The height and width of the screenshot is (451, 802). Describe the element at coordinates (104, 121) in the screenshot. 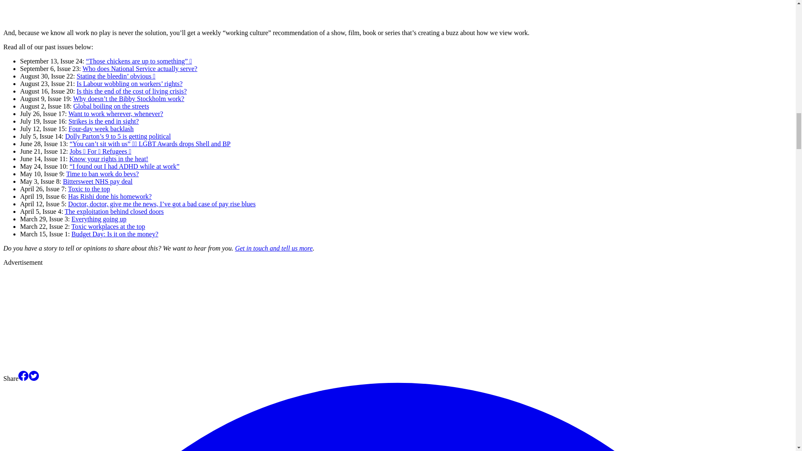

I see `Strikes is the end in sight?` at that location.